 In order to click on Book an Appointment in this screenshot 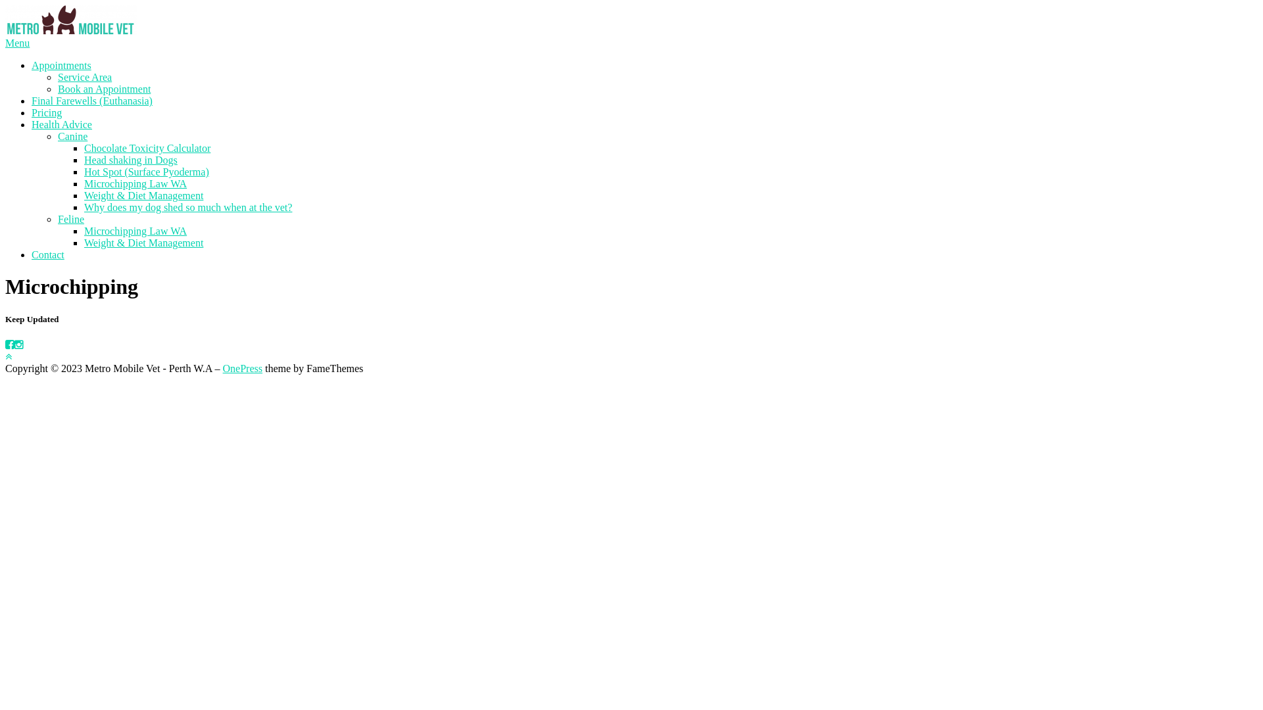, I will do `click(104, 89)`.